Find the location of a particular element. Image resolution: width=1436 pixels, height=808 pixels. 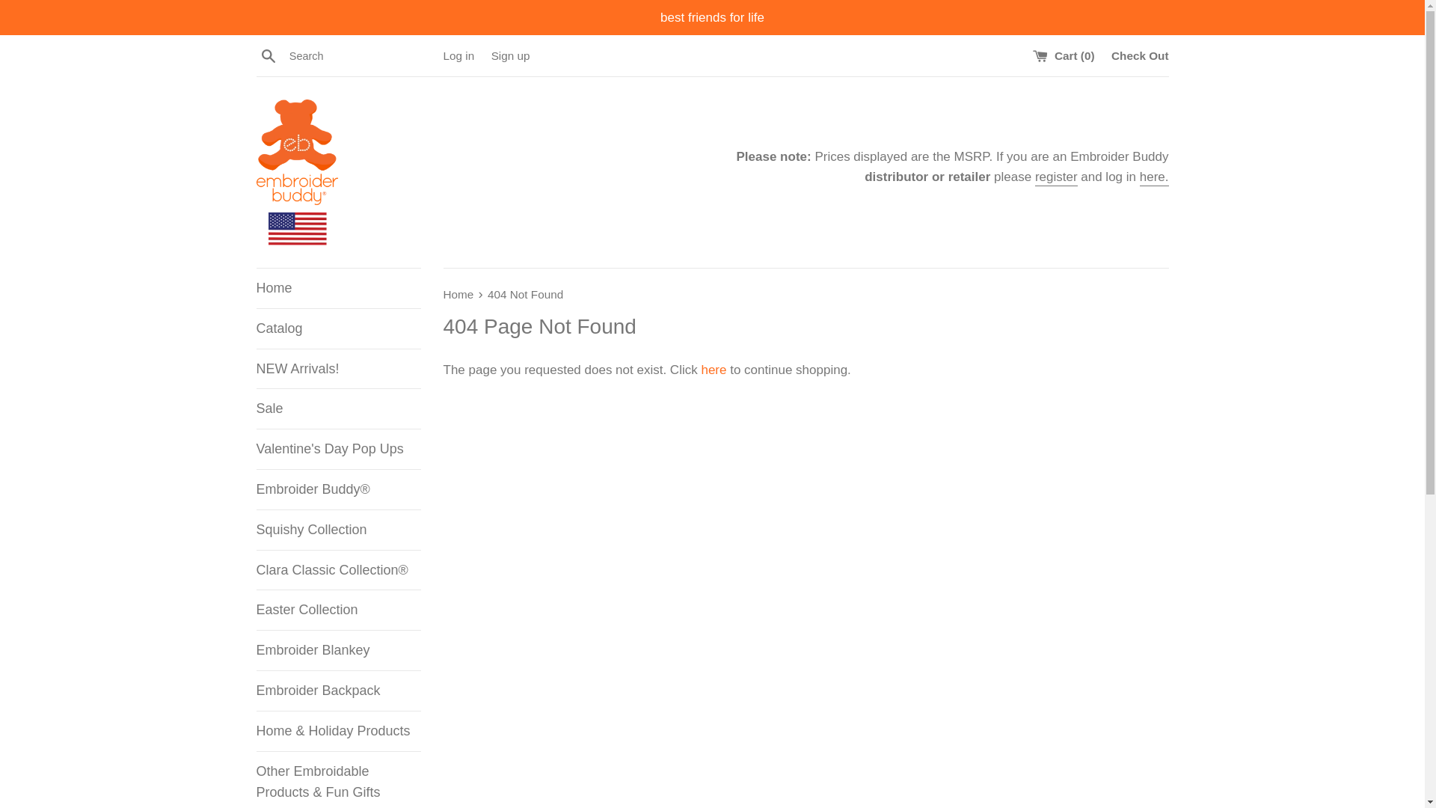

Check Out is located at coordinates (1140, 55).